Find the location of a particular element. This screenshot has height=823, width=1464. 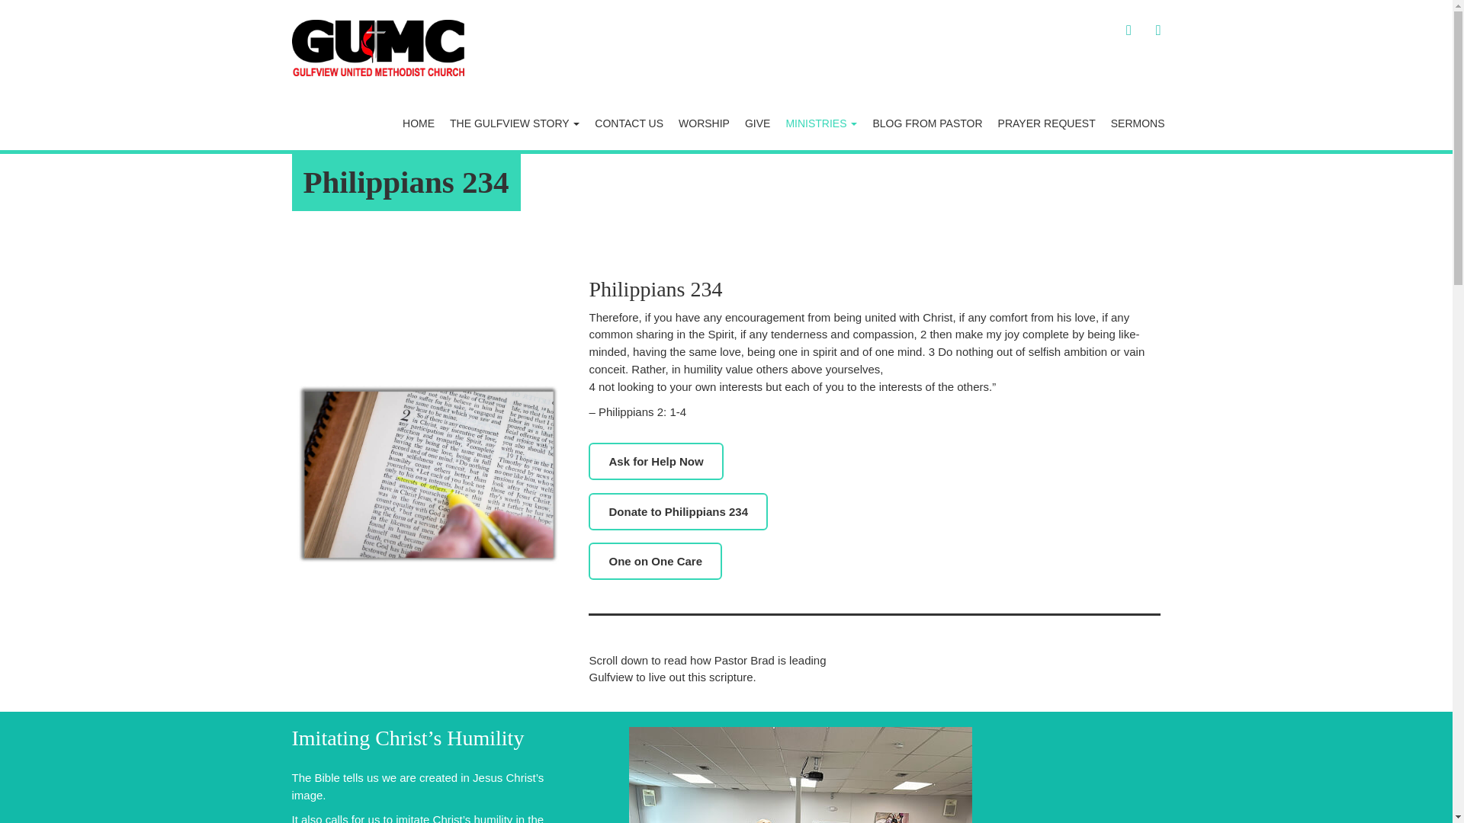

SERMONS is located at coordinates (1138, 123).